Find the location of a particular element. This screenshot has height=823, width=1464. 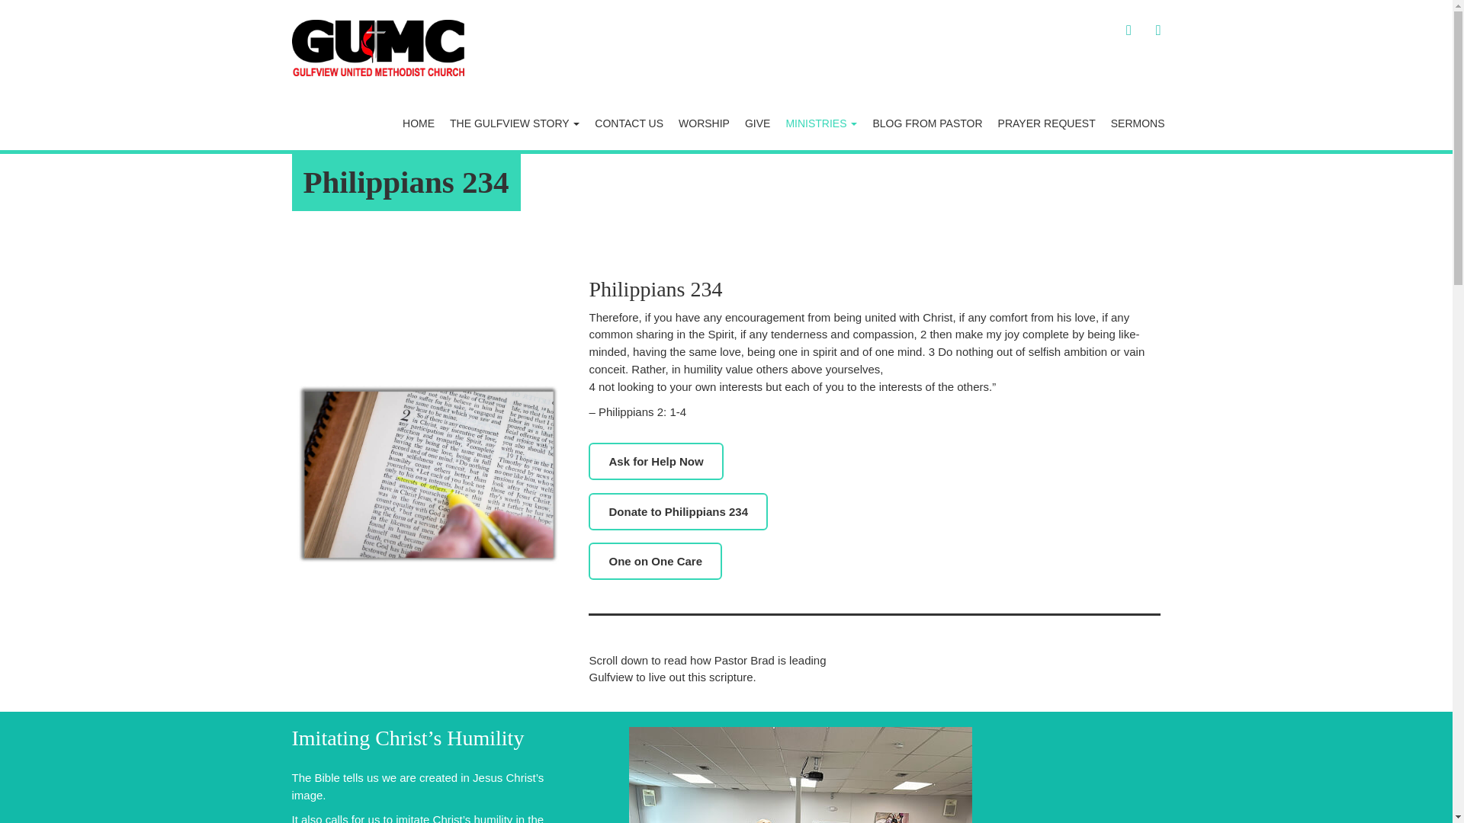

SERMONS is located at coordinates (1138, 123).